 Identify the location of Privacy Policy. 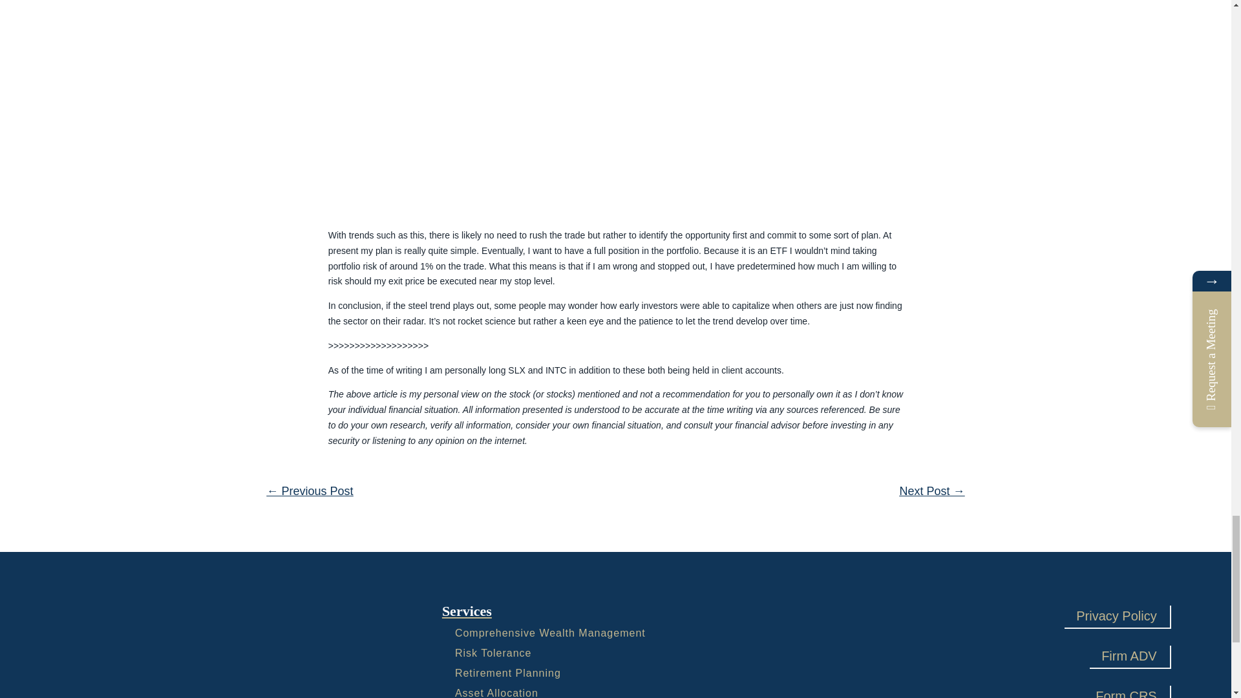
(1116, 615).